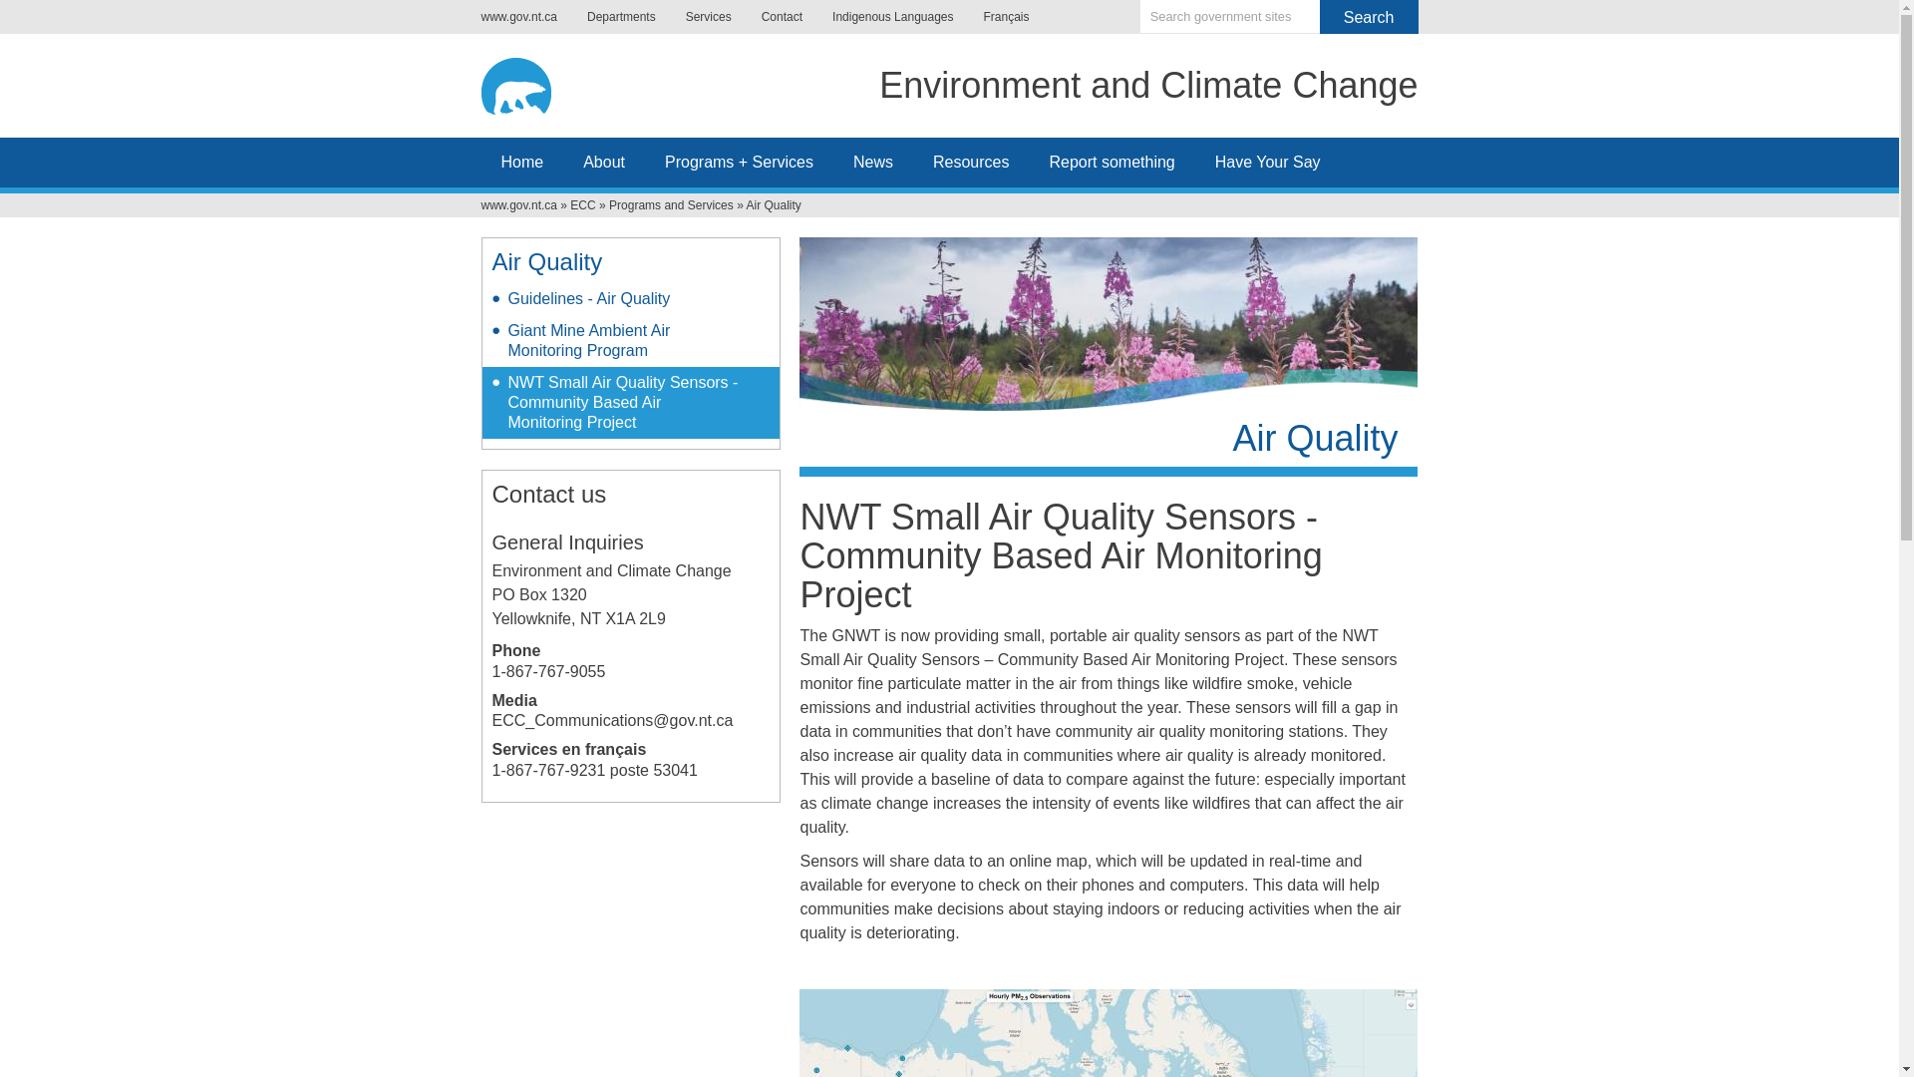 This screenshot has height=1077, width=1914. What do you see at coordinates (520, 162) in the screenshot?
I see `Home` at bounding box center [520, 162].